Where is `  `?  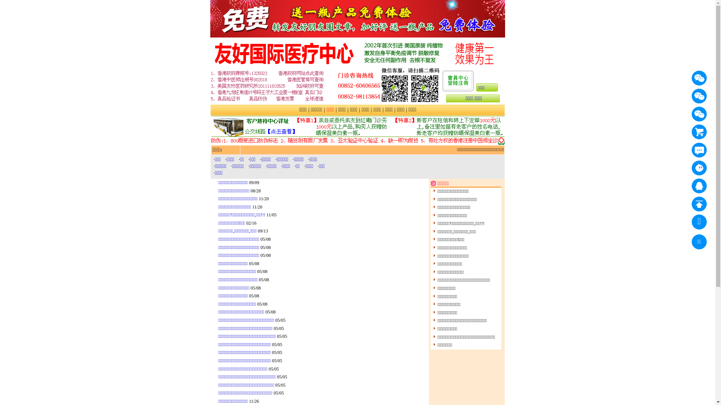
   is located at coordinates (699, 114).